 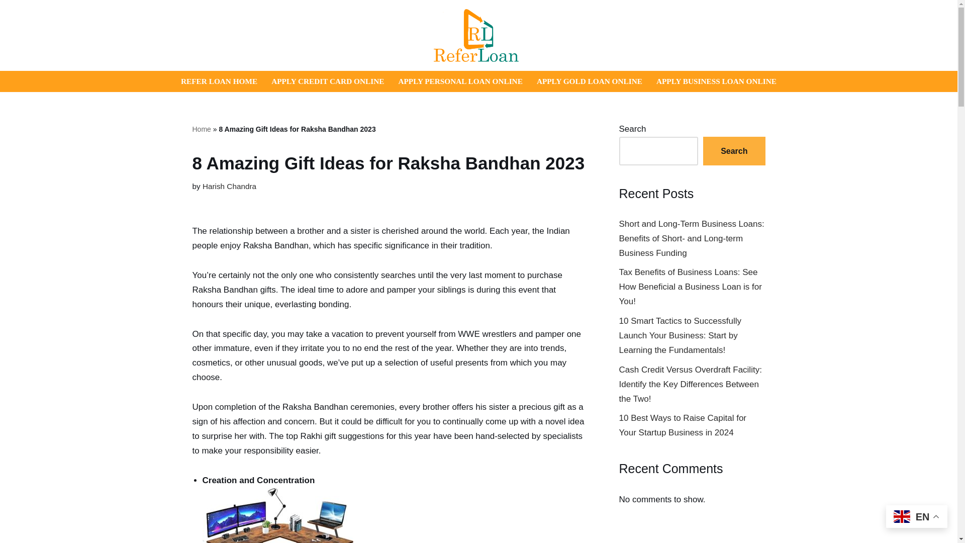 What do you see at coordinates (229, 186) in the screenshot?
I see `Harish Chandra` at bounding box center [229, 186].